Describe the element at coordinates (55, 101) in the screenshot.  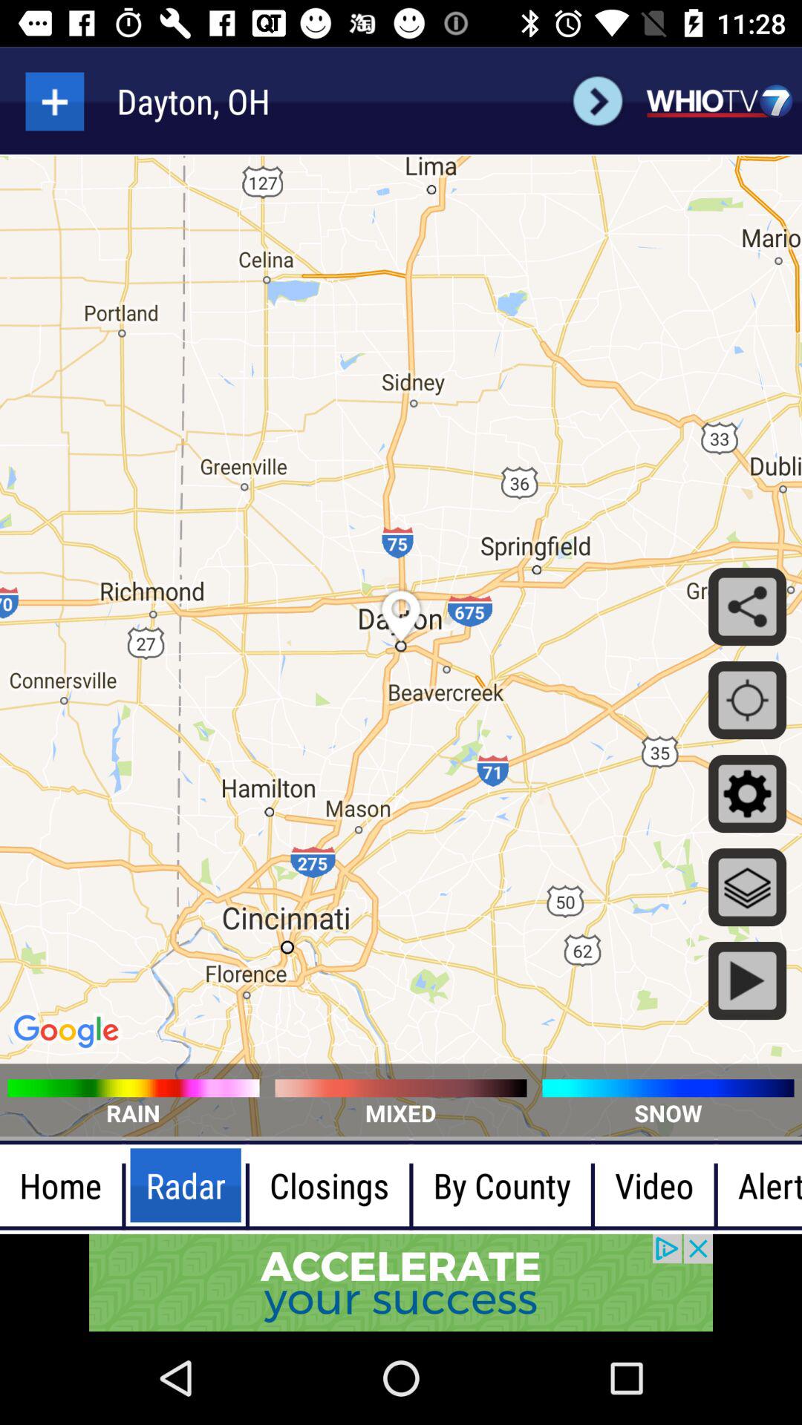
I see `add city` at that location.